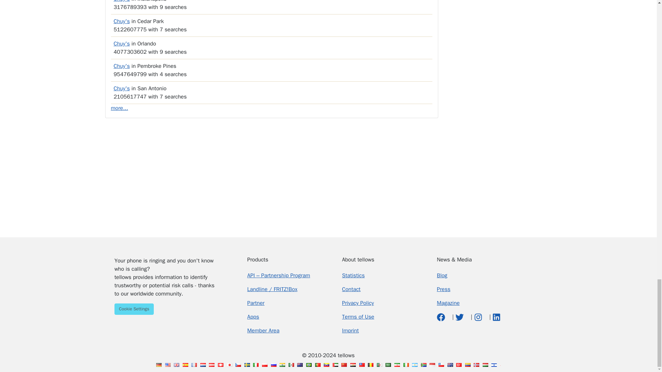  Describe the element at coordinates (496, 317) in the screenshot. I see `LinkedIn` at that location.